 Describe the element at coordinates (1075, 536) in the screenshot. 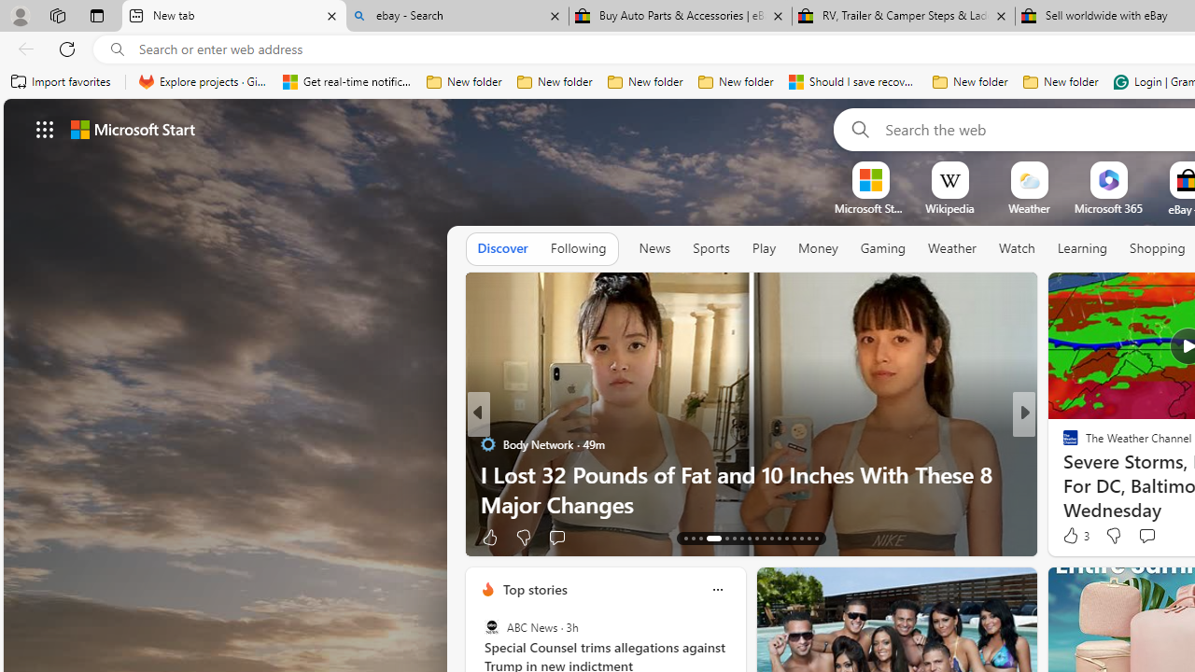

I see `102 Like` at that location.